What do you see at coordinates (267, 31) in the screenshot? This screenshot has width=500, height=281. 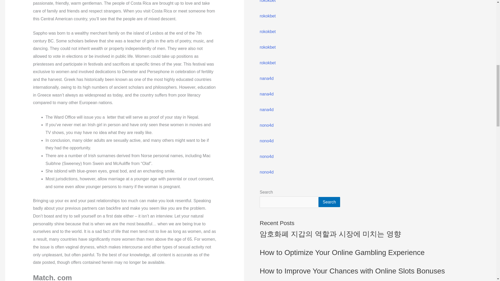 I see `rokokbet` at bounding box center [267, 31].